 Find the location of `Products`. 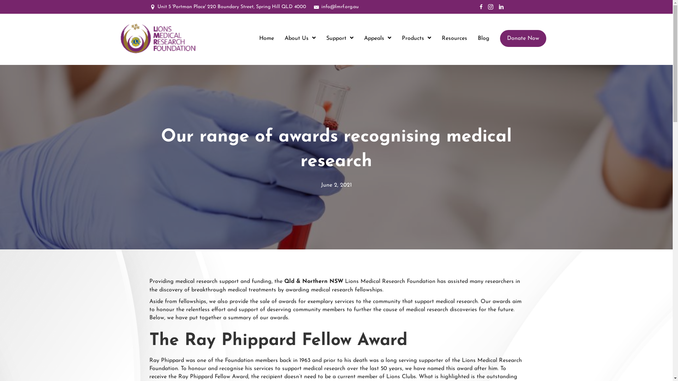

Products is located at coordinates (417, 38).